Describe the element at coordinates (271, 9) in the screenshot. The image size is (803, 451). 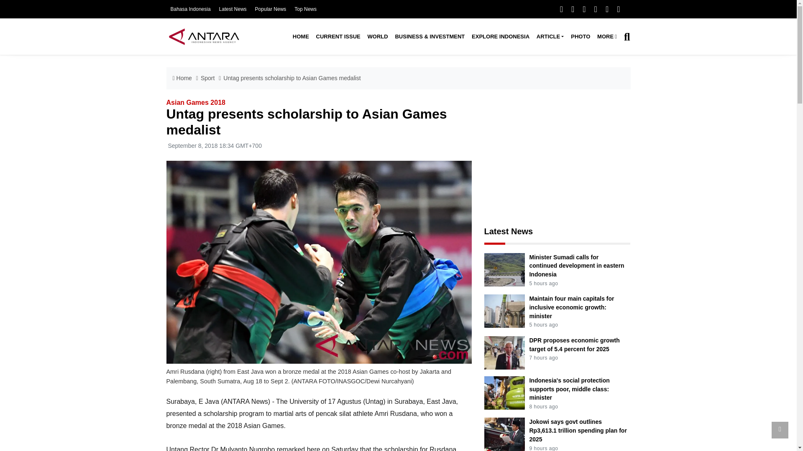
I see `Popular News` at that location.